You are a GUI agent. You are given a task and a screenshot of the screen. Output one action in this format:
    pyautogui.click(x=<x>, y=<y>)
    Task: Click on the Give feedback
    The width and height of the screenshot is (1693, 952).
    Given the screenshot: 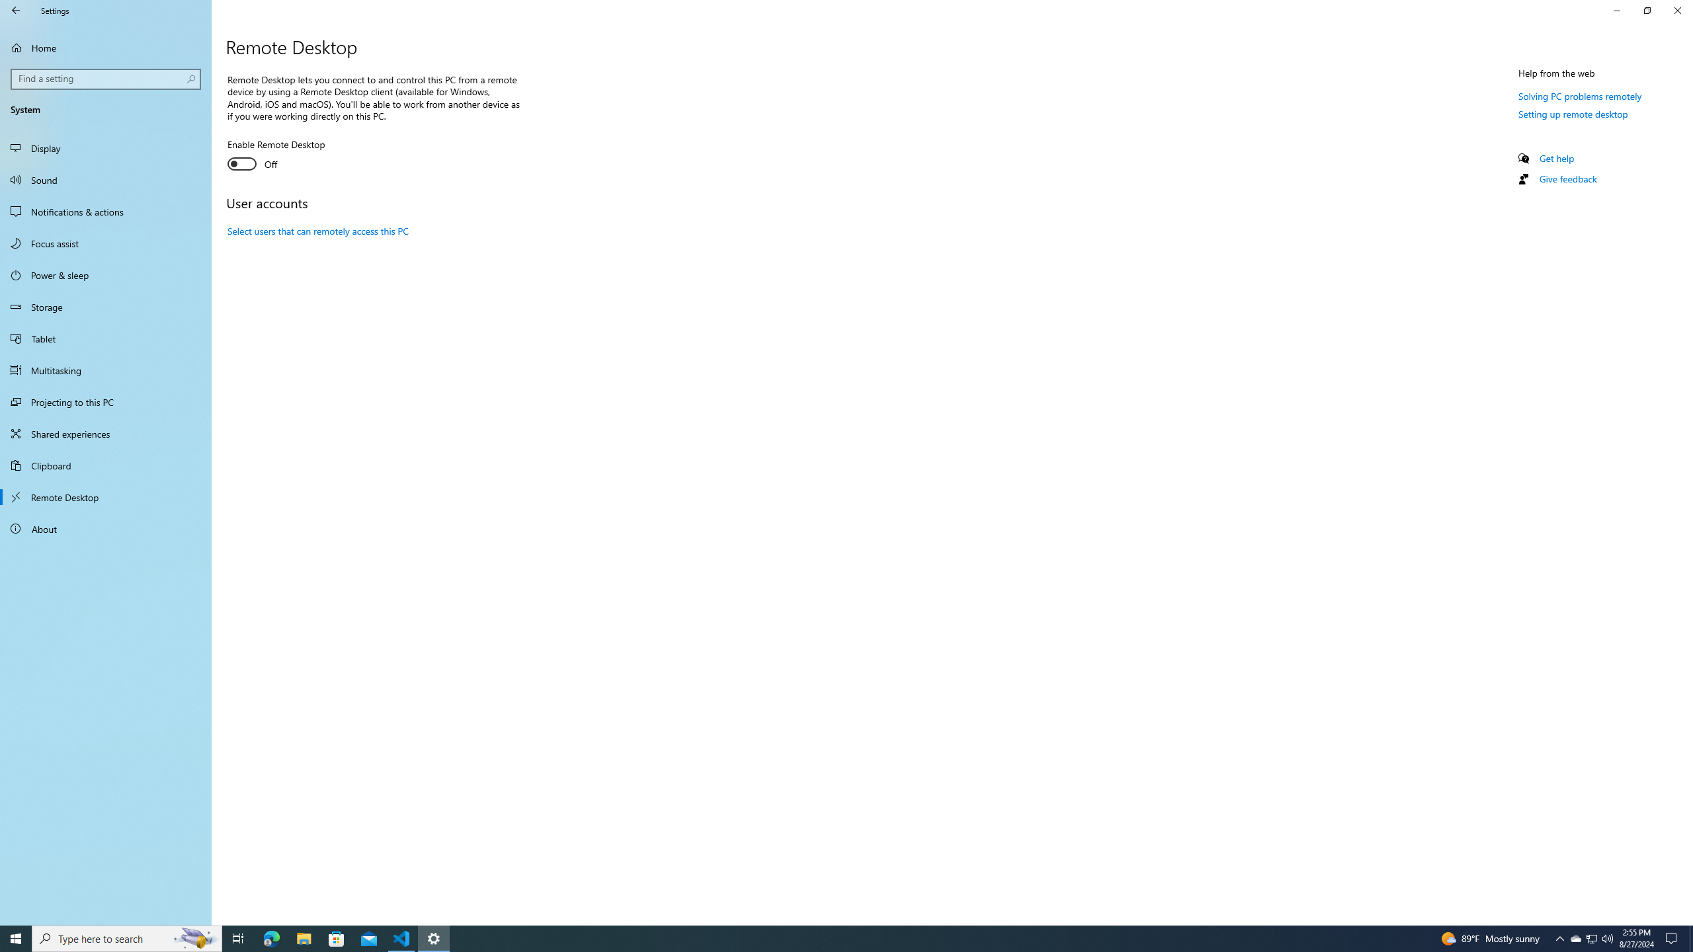 What is the action you would take?
    pyautogui.click(x=1567, y=178)
    